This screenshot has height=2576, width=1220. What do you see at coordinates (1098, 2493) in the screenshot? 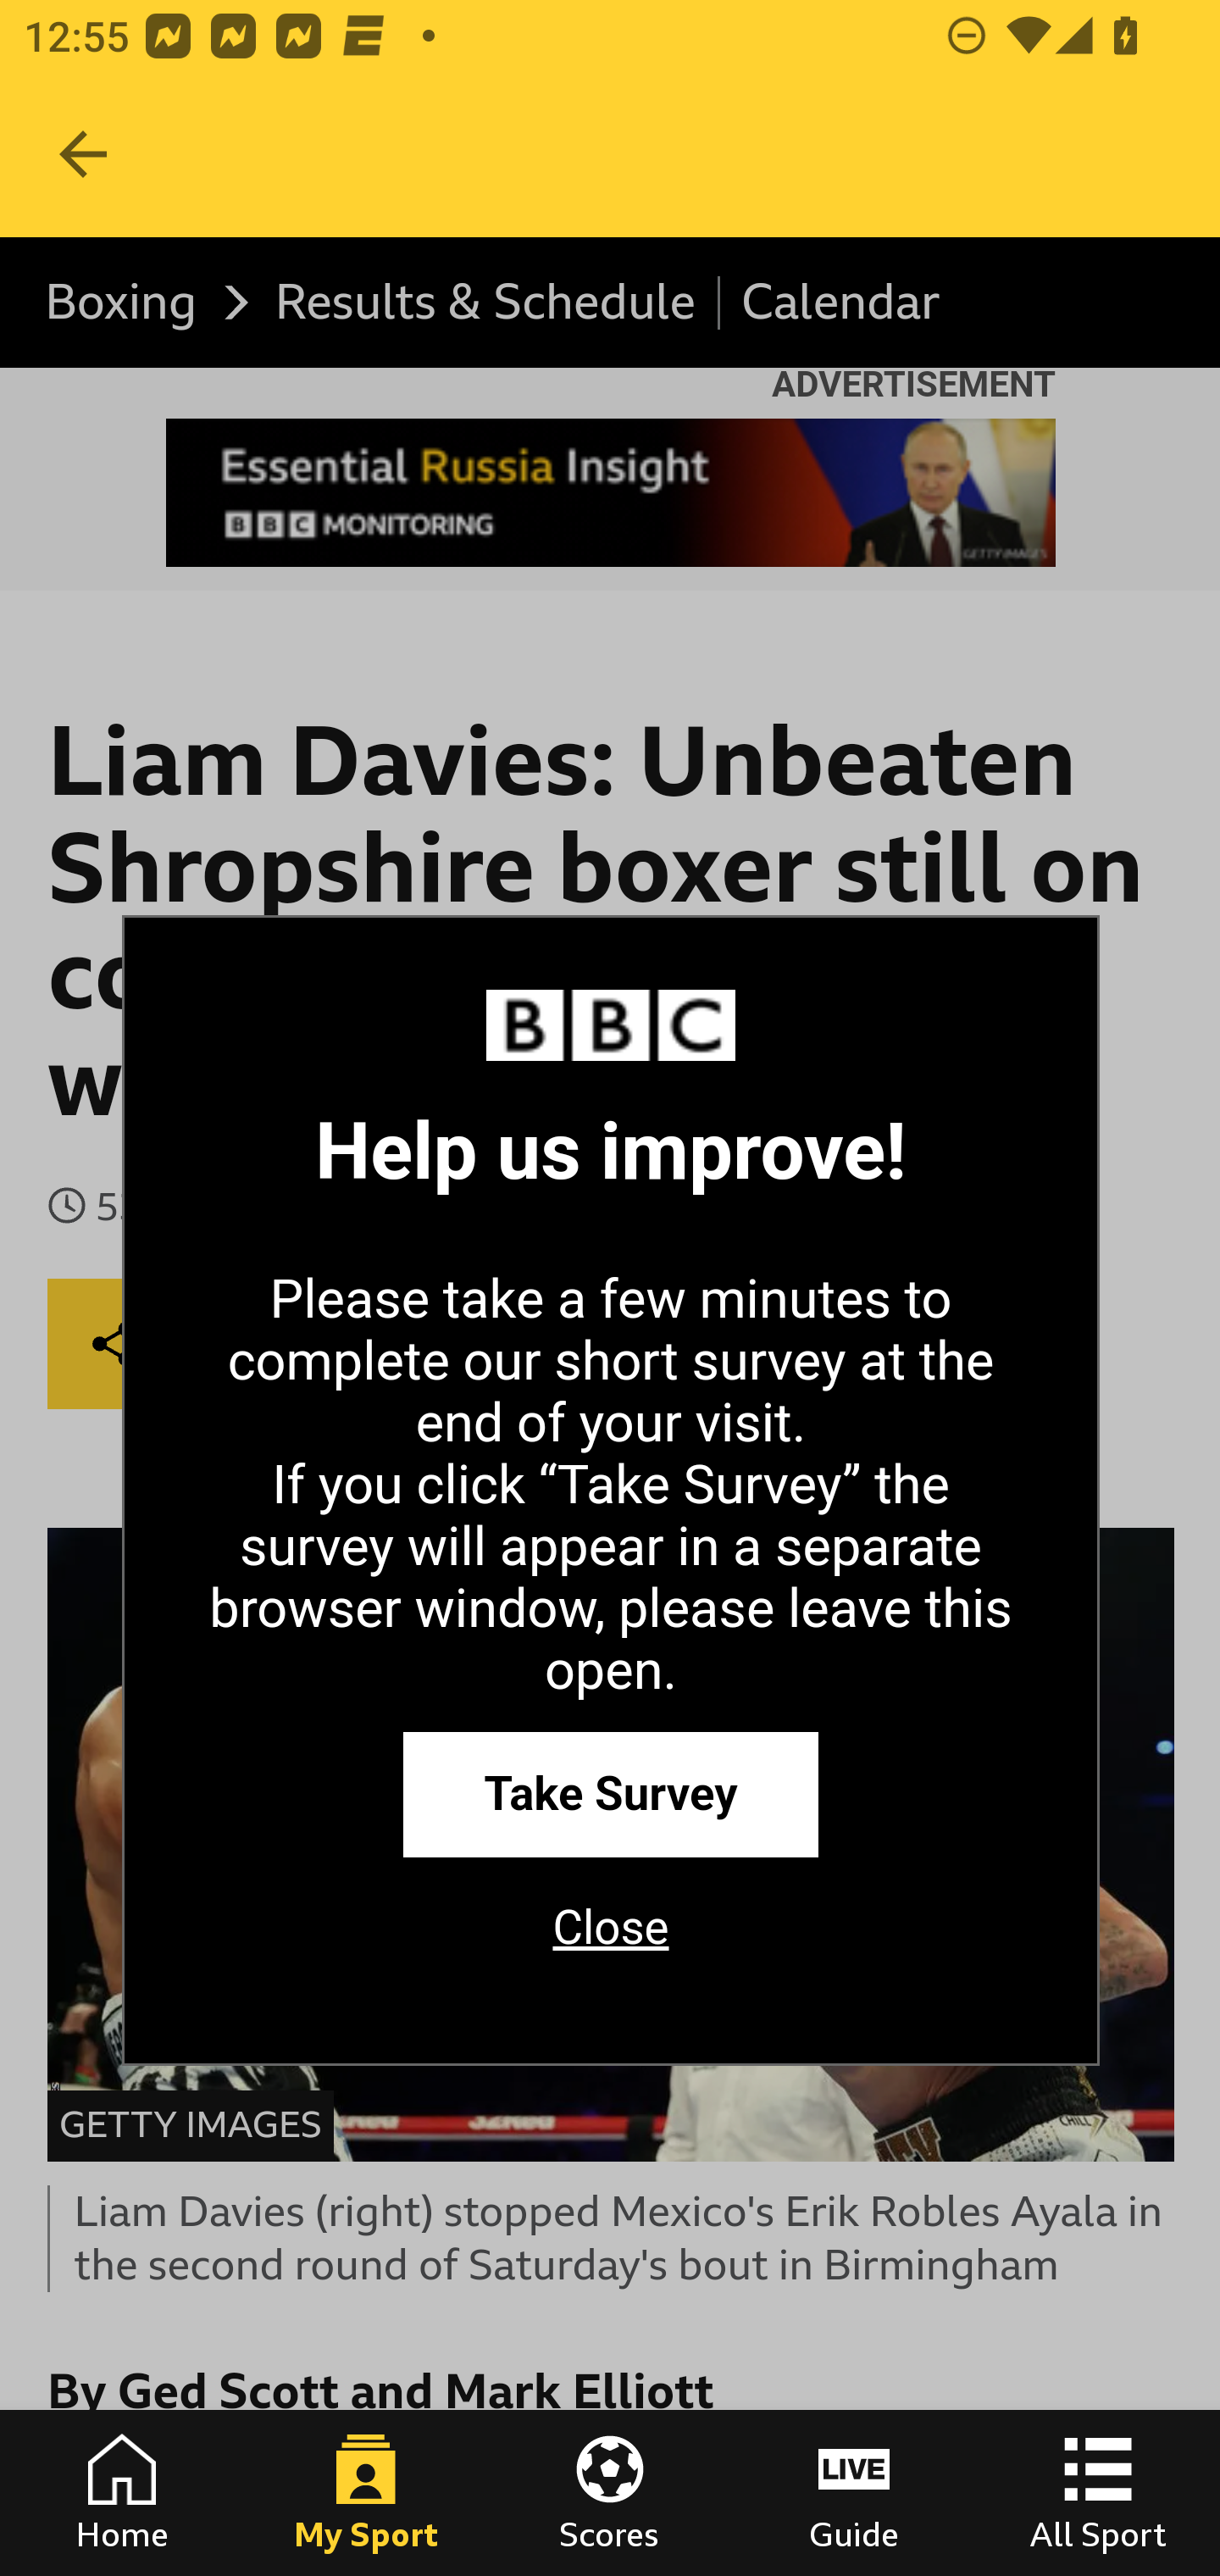
I see `All Sport` at bounding box center [1098, 2493].